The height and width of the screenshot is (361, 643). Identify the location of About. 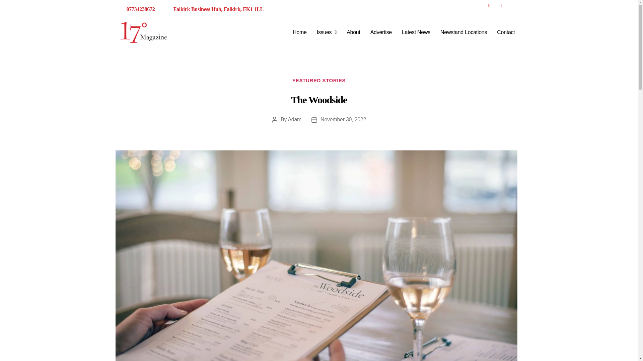
(353, 32).